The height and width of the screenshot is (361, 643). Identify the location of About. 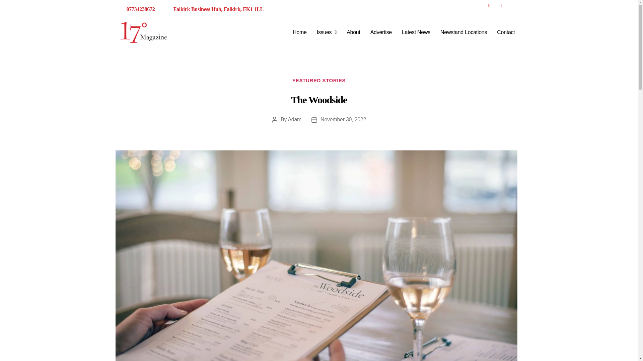
(353, 32).